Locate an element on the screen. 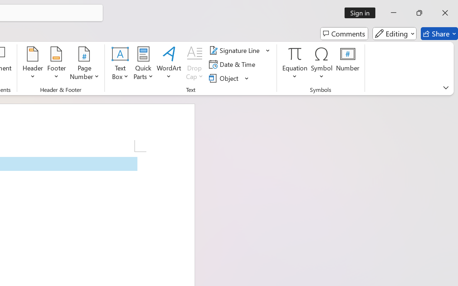  Equation is located at coordinates (295, 64).